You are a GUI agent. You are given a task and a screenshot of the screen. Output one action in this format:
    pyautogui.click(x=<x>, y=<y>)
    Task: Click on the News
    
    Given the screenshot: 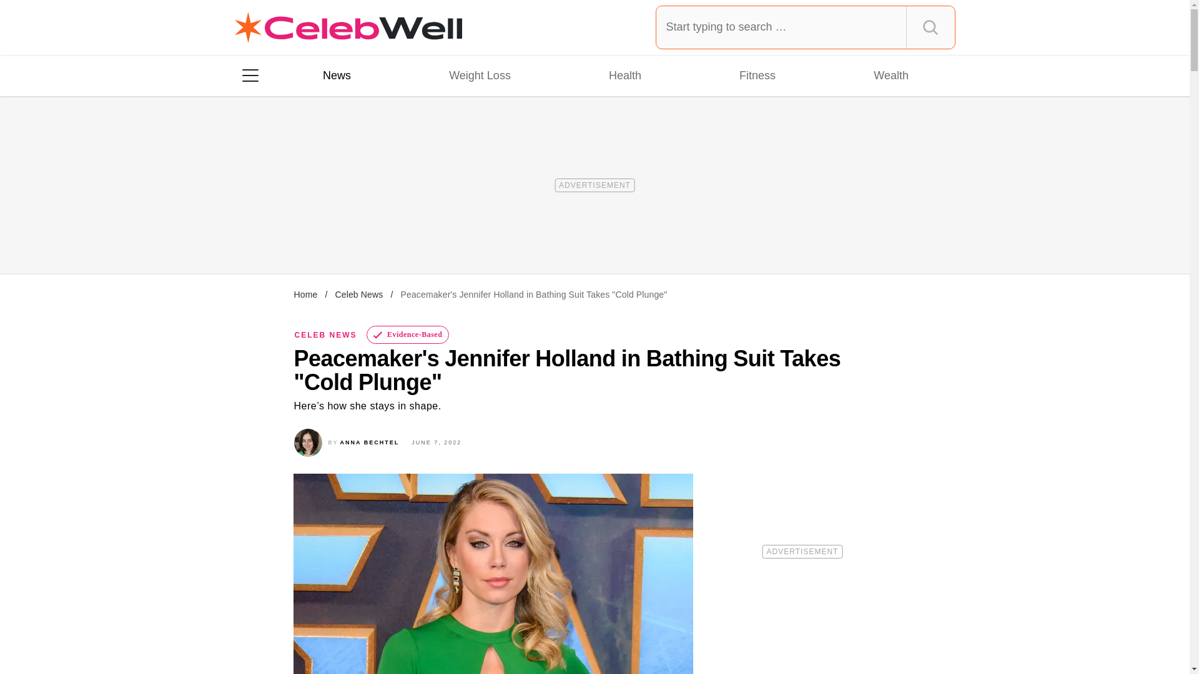 What is the action you would take?
    pyautogui.click(x=337, y=75)
    